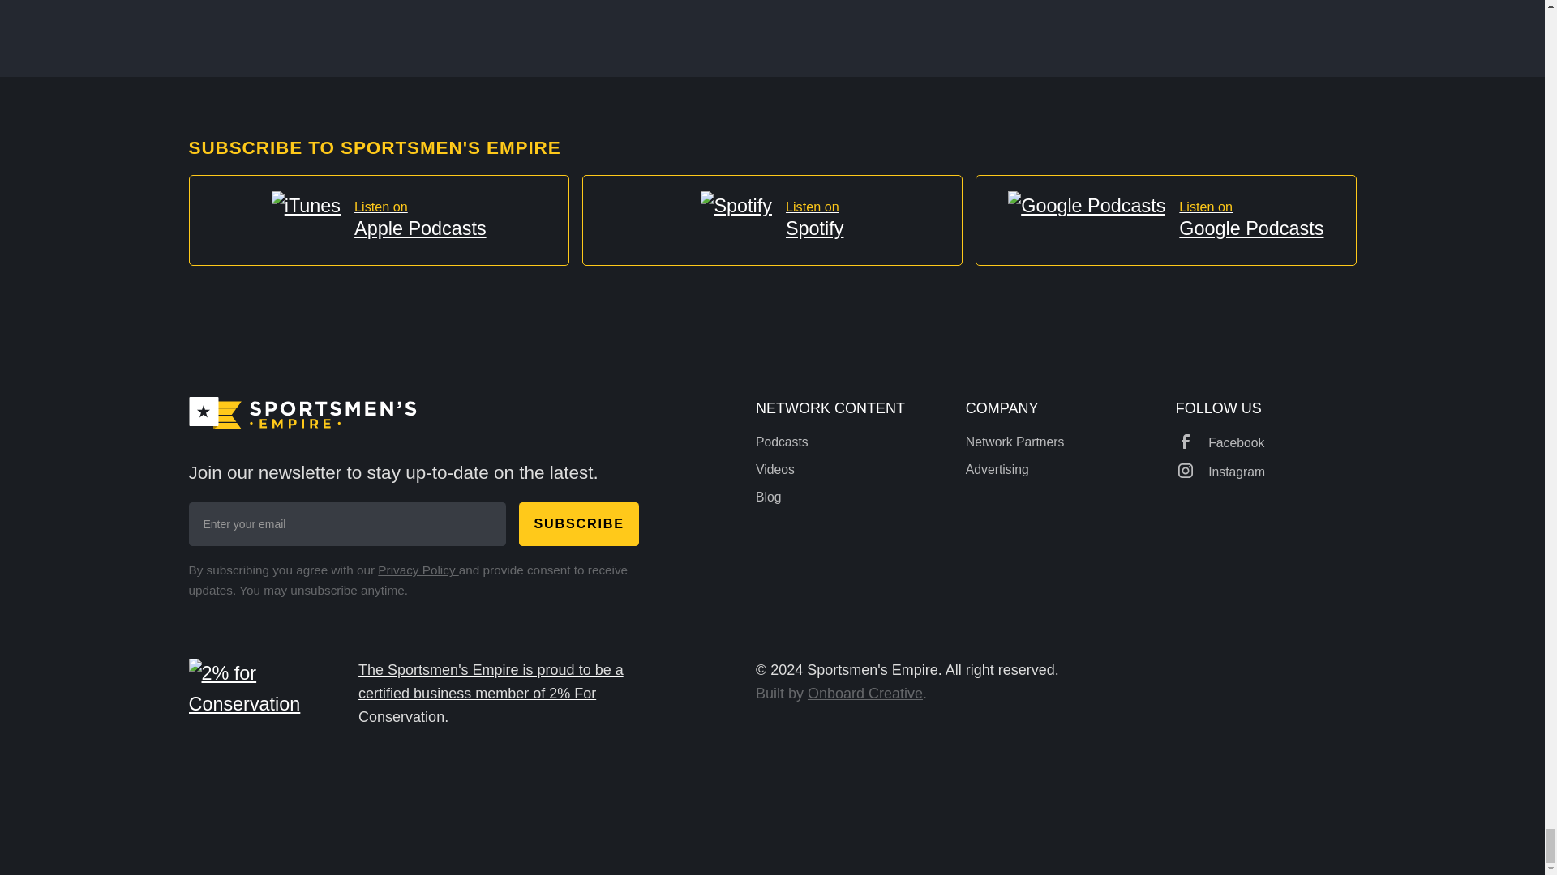  What do you see at coordinates (1015, 441) in the screenshot?
I see `Advertising` at bounding box center [1015, 441].